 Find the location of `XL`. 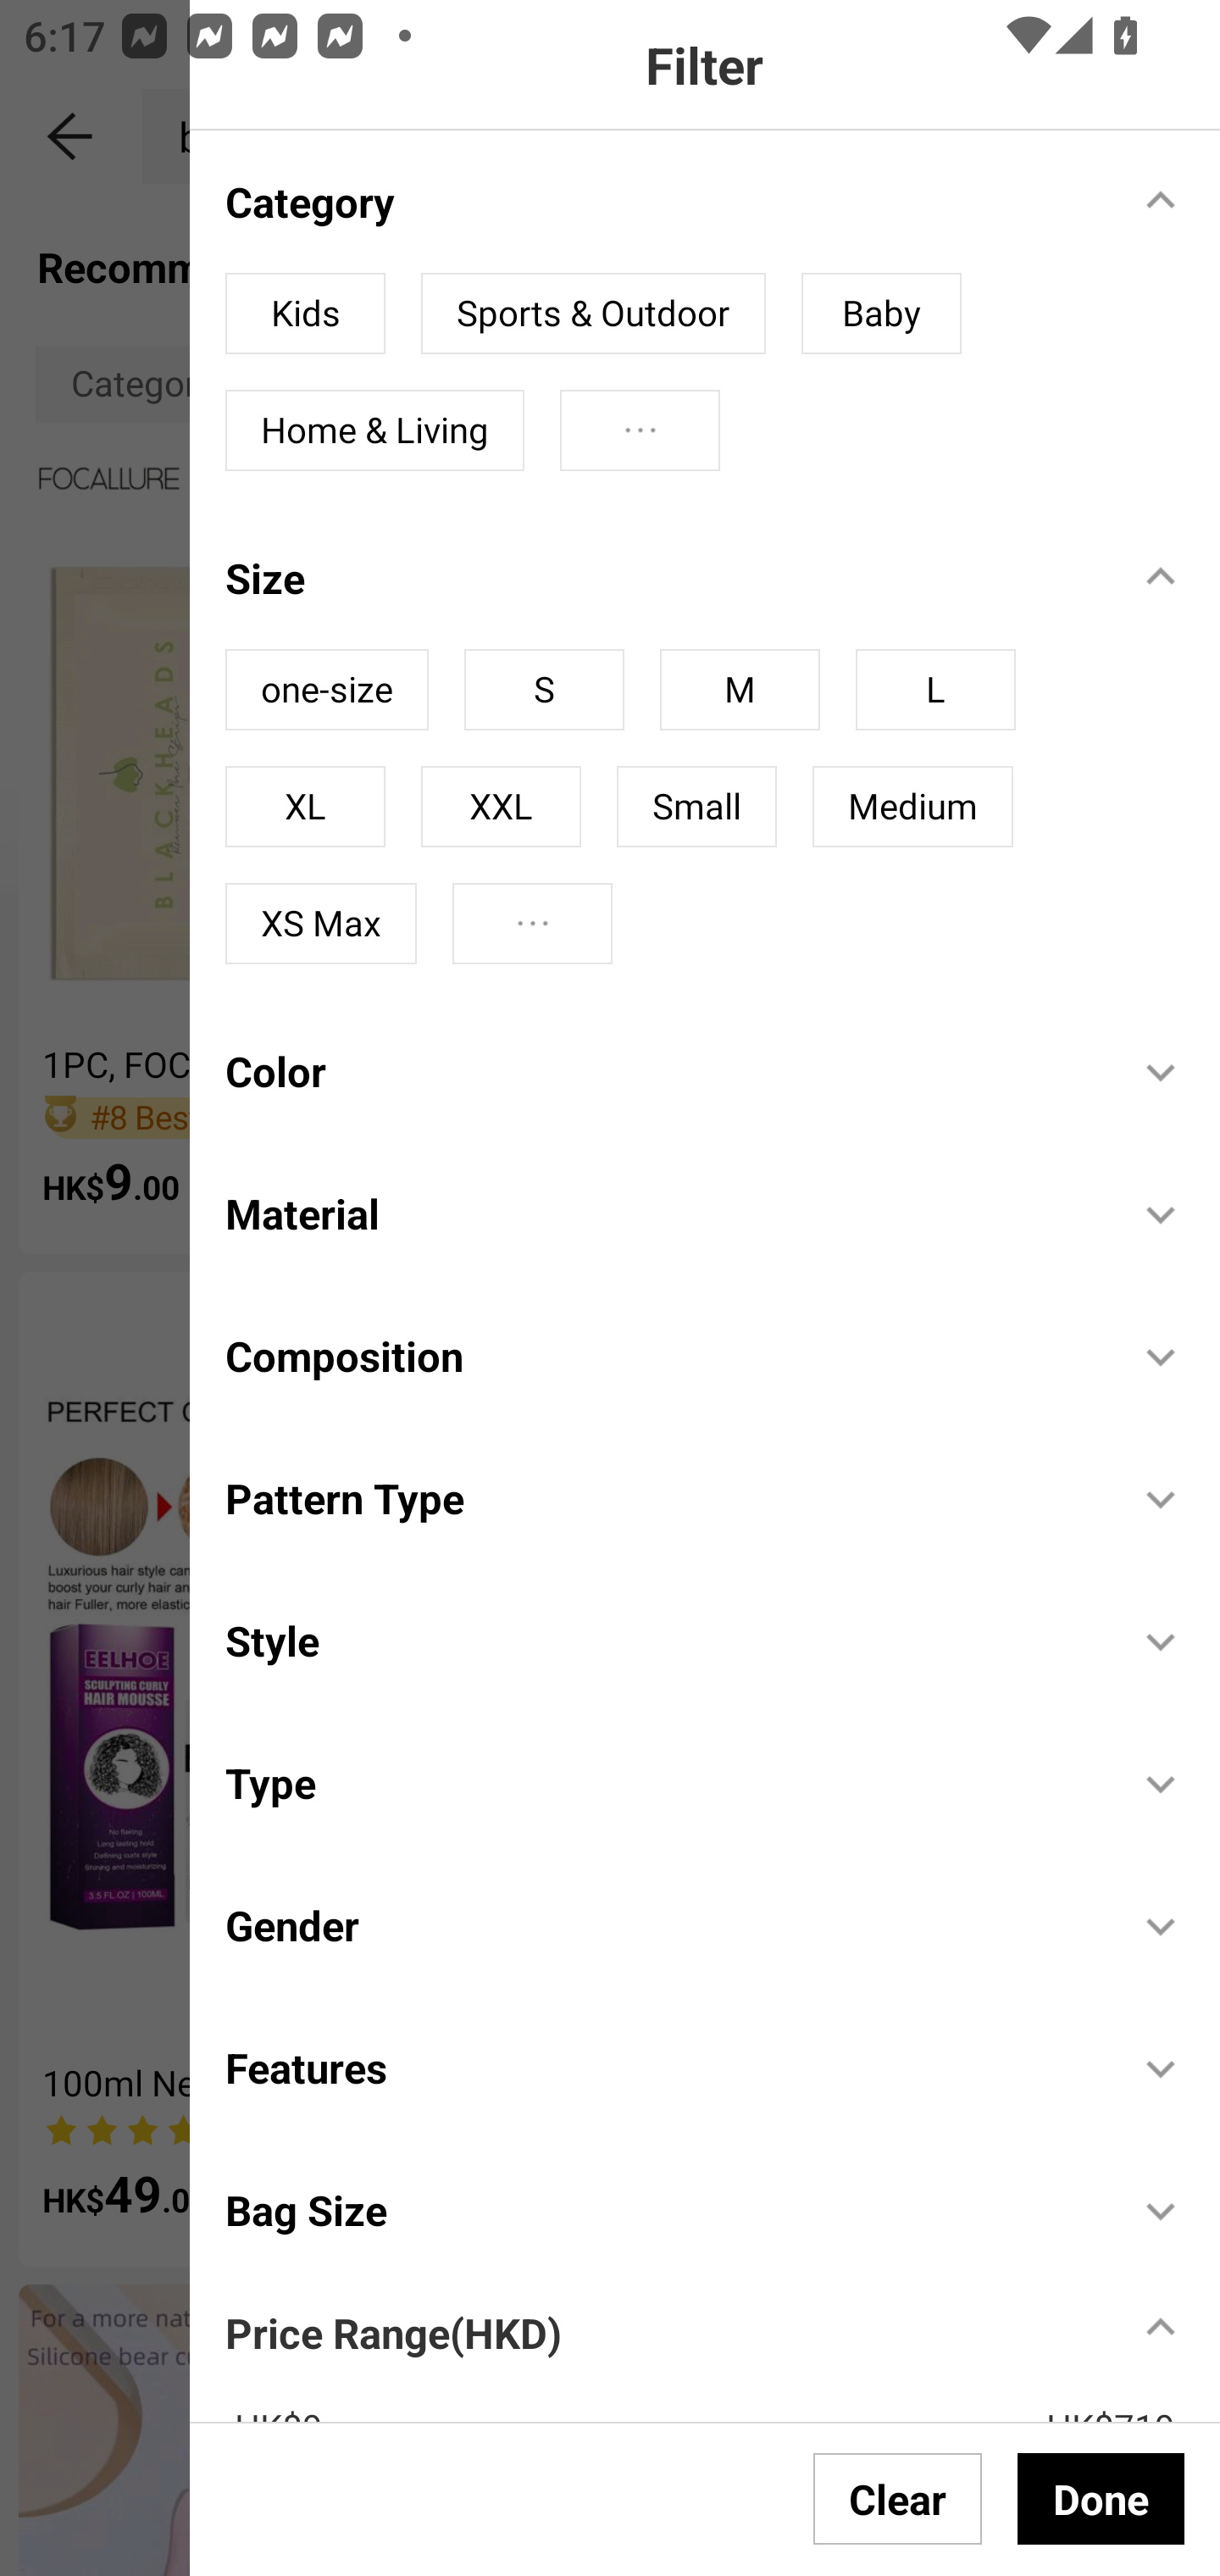

XL is located at coordinates (305, 806).